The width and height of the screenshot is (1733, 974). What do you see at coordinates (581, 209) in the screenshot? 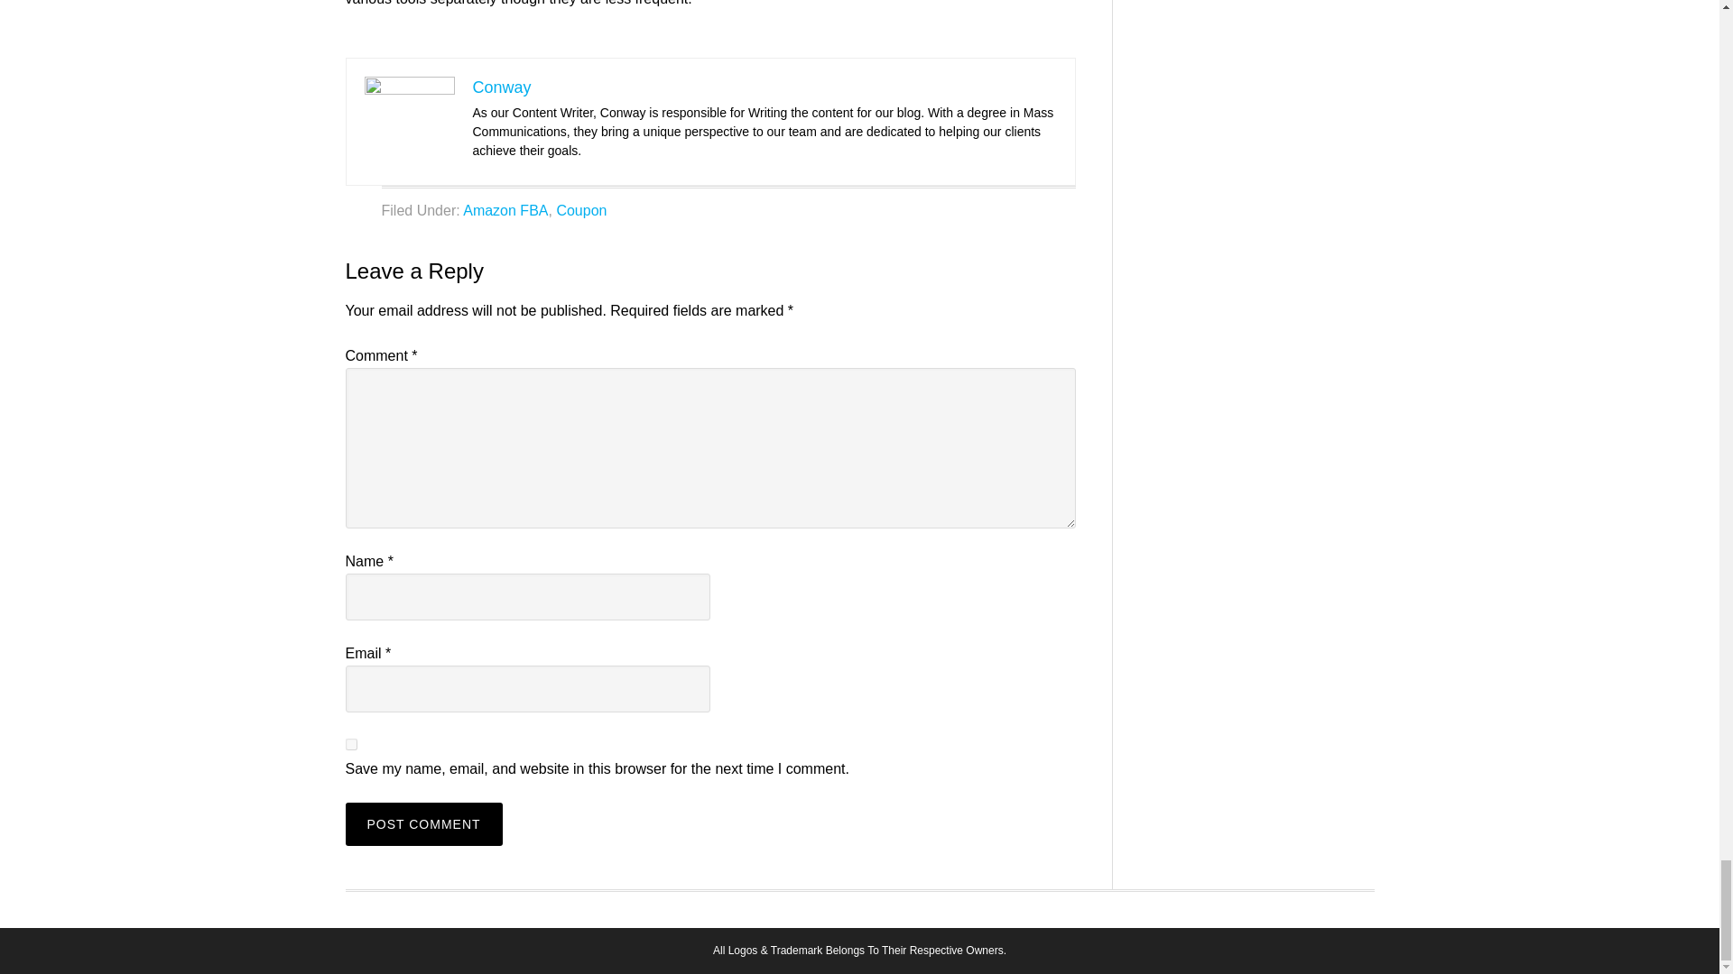
I see `Coupon` at bounding box center [581, 209].